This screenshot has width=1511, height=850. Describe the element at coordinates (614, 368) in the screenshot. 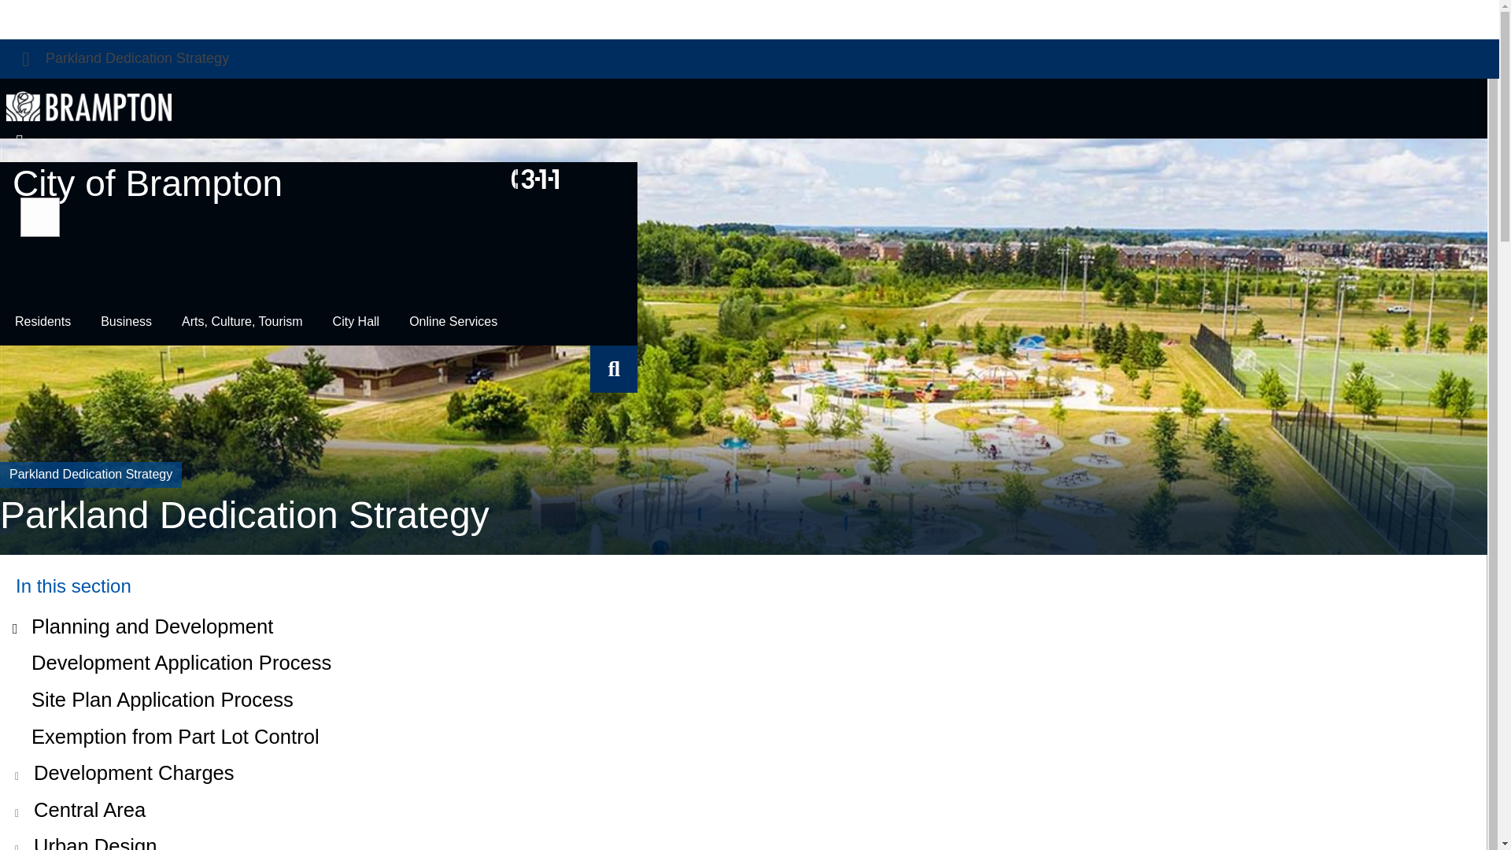

I see `Toggle the Search Box` at that location.